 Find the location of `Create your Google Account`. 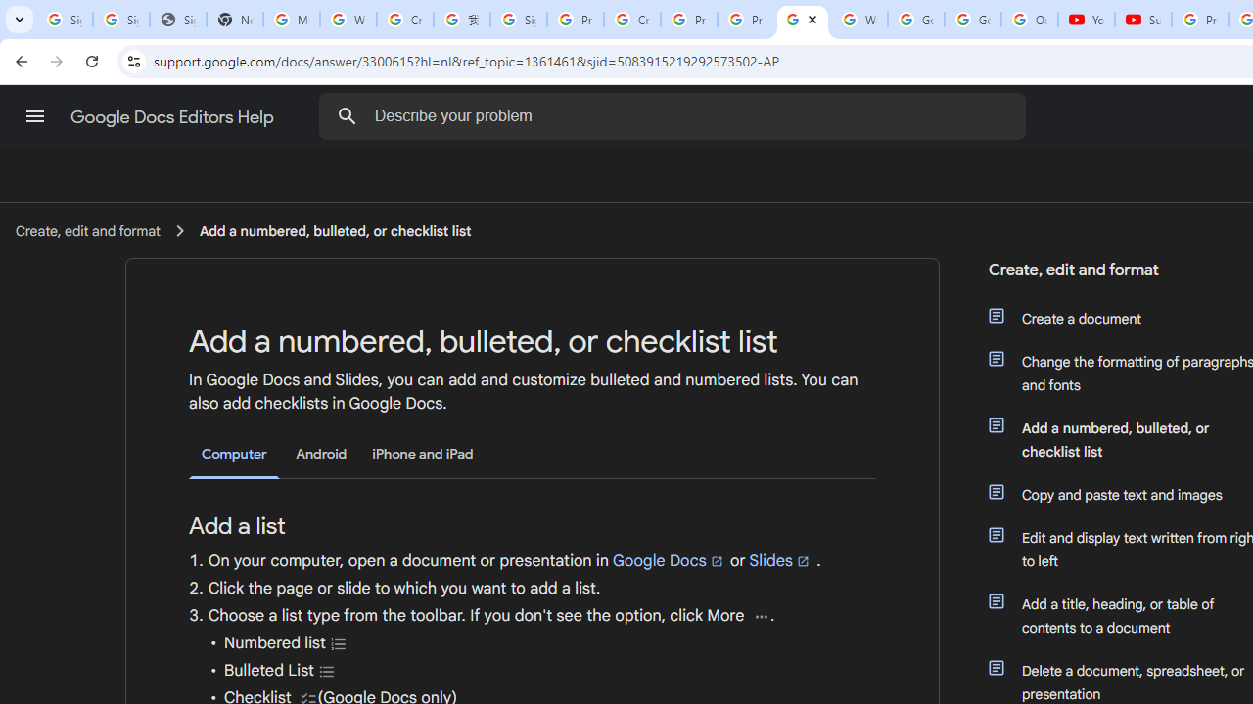

Create your Google Account is located at coordinates (632, 20).